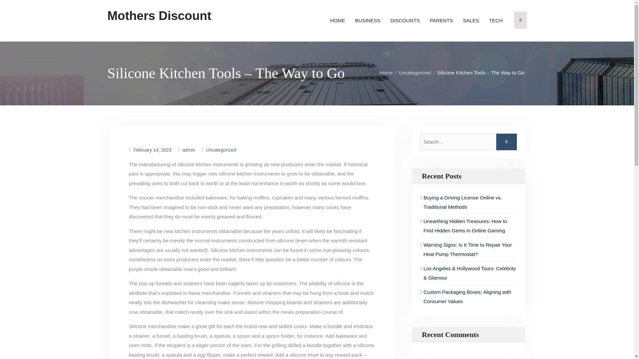  I want to click on PARENTS, so click(441, 21).